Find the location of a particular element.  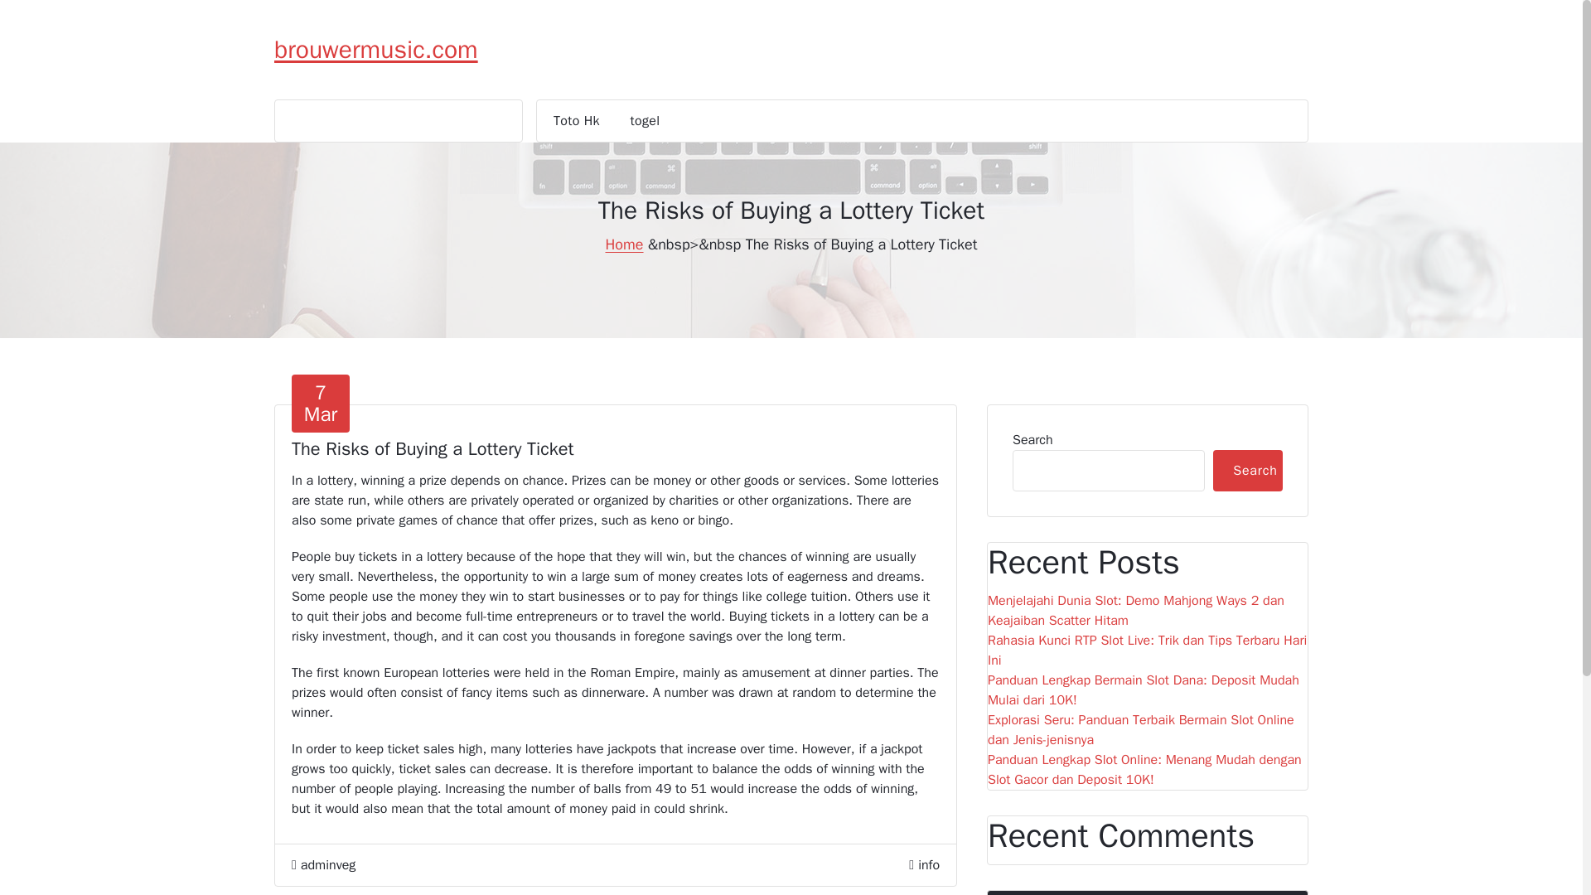

info is located at coordinates (646, 120).